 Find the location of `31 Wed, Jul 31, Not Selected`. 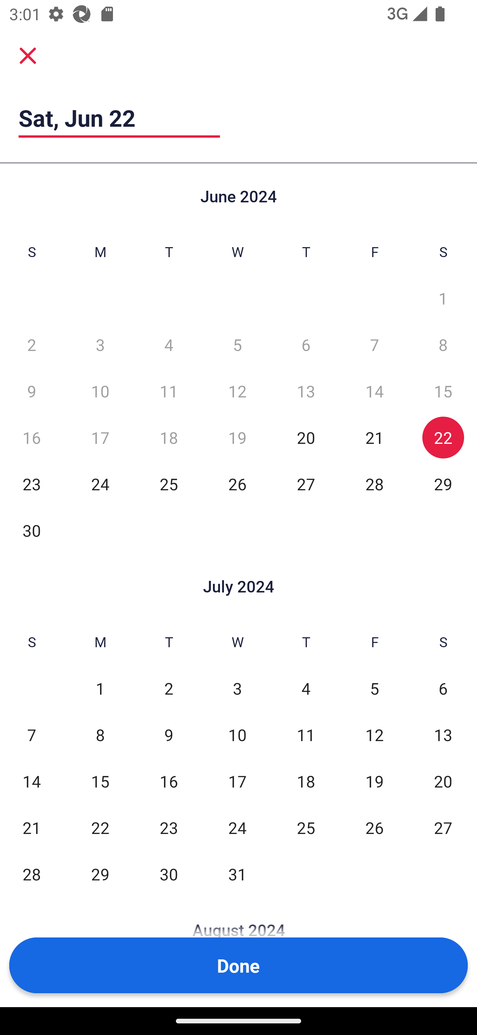

31 Wed, Jul 31, Not Selected is located at coordinates (237, 874).